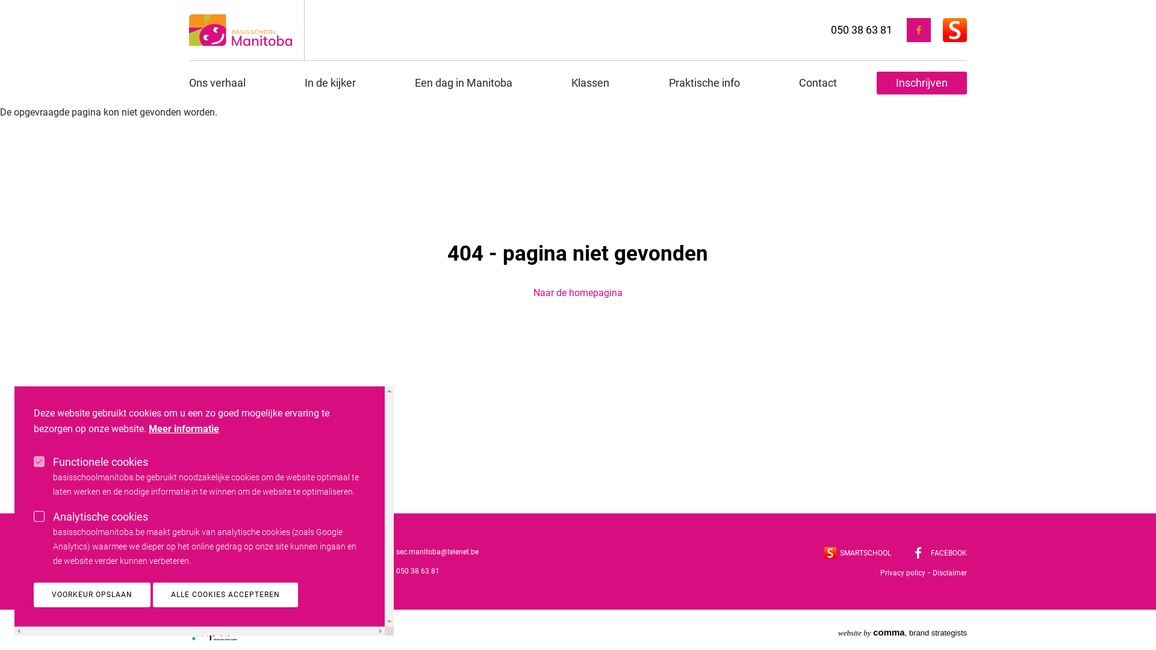  Describe the element at coordinates (590, 83) in the screenshot. I see `Klassen` at that location.